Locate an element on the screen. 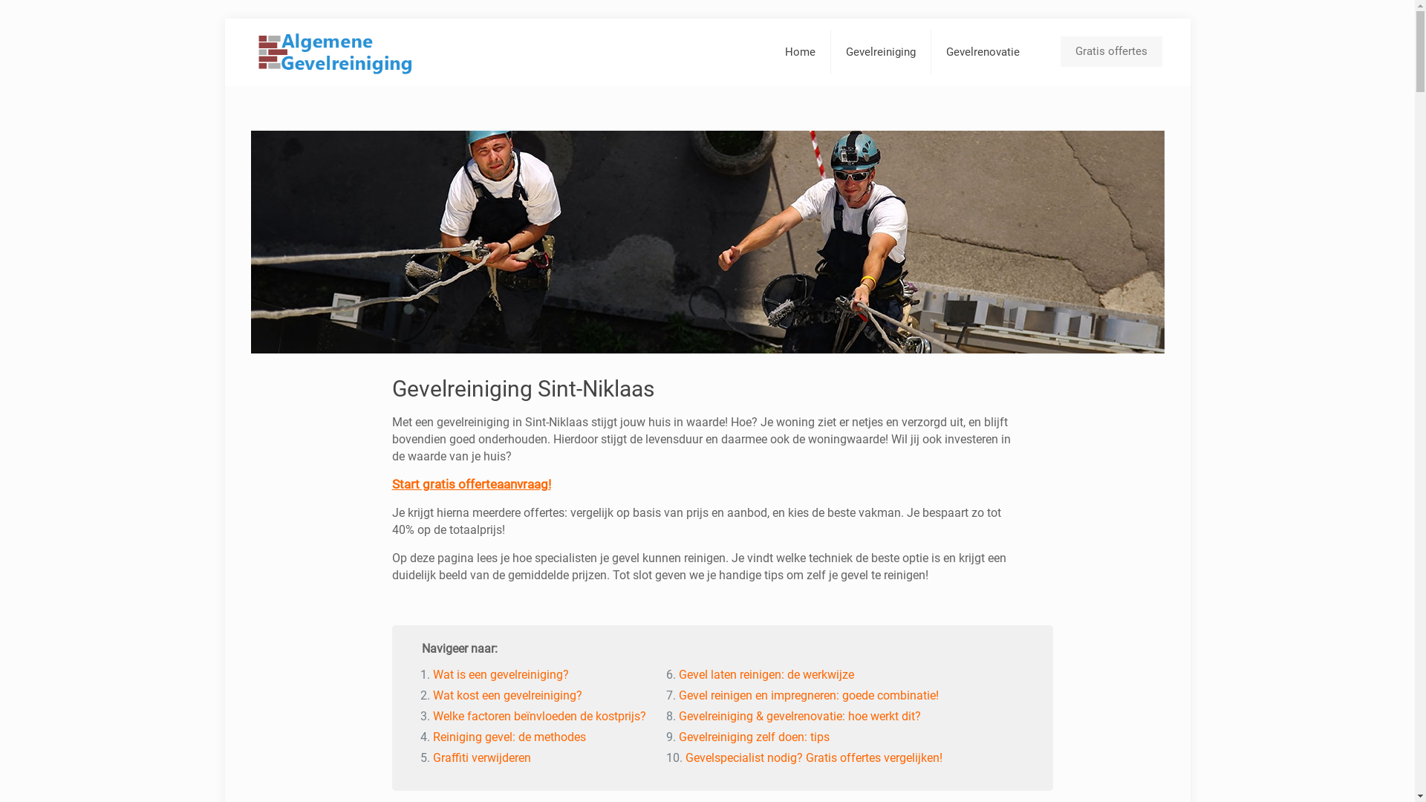  Gevelreiniging is located at coordinates (334, 52).